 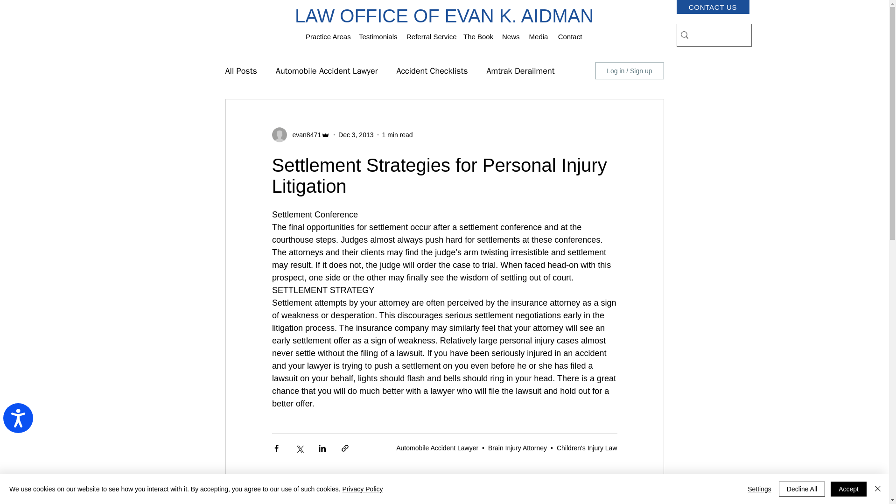 I want to click on Accident Checklists, so click(x=432, y=71).